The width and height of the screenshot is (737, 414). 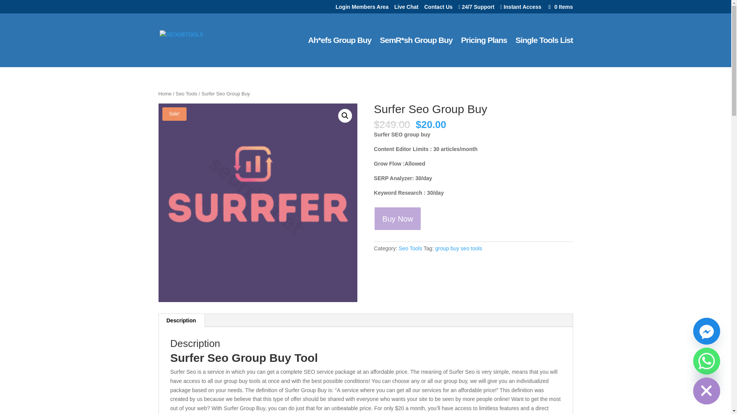 What do you see at coordinates (406, 8) in the screenshot?
I see `Live Chat` at bounding box center [406, 8].